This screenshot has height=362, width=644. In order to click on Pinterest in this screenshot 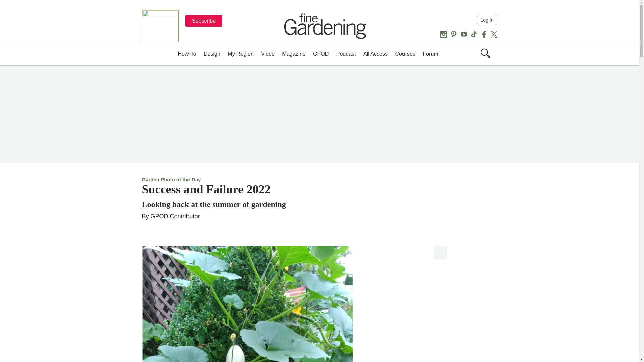, I will do `click(453, 34)`.